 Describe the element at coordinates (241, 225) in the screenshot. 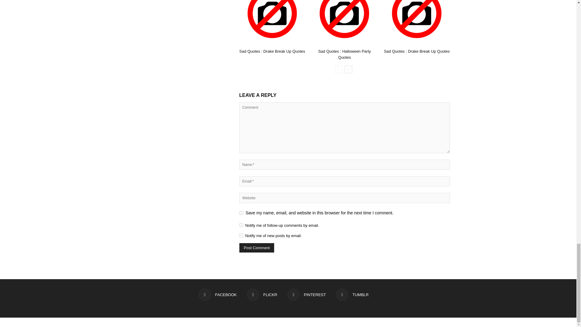

I see `subscribe` at that location.